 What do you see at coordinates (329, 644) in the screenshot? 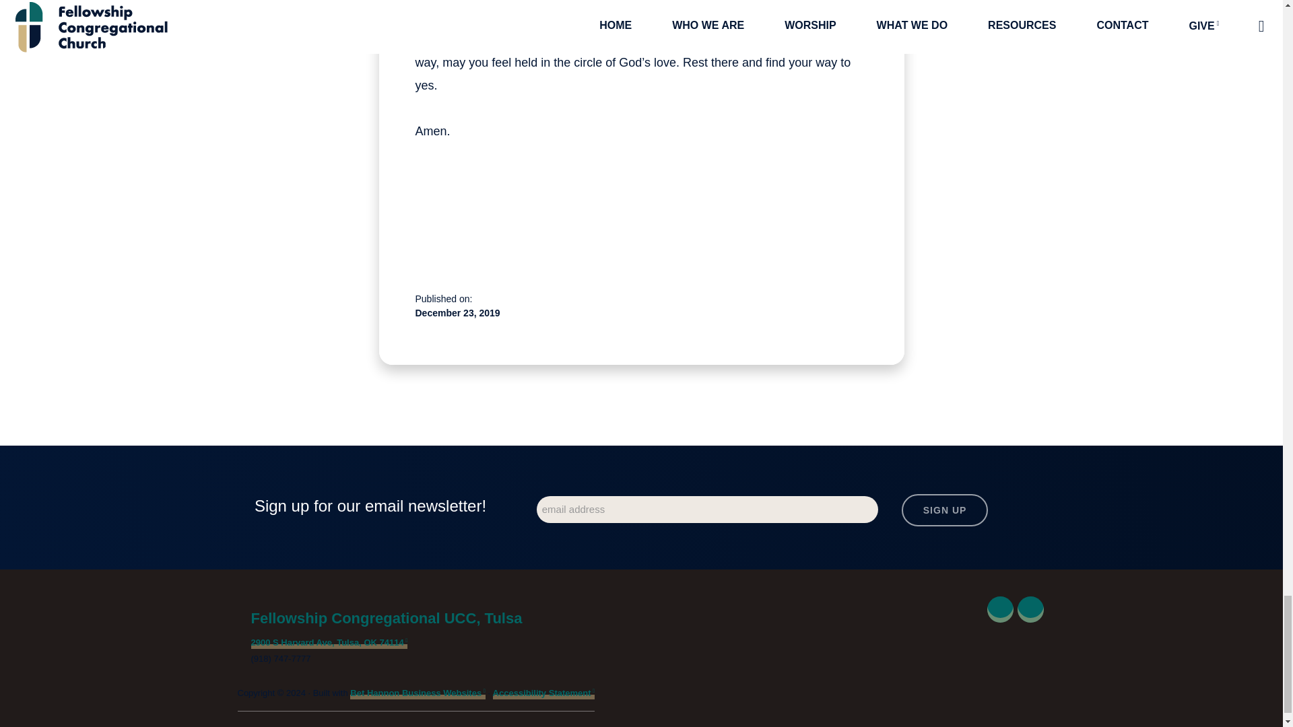
I see `2900 S Harvard Ave, Tulsa, OK 74114` at bounding box center [329, 644].